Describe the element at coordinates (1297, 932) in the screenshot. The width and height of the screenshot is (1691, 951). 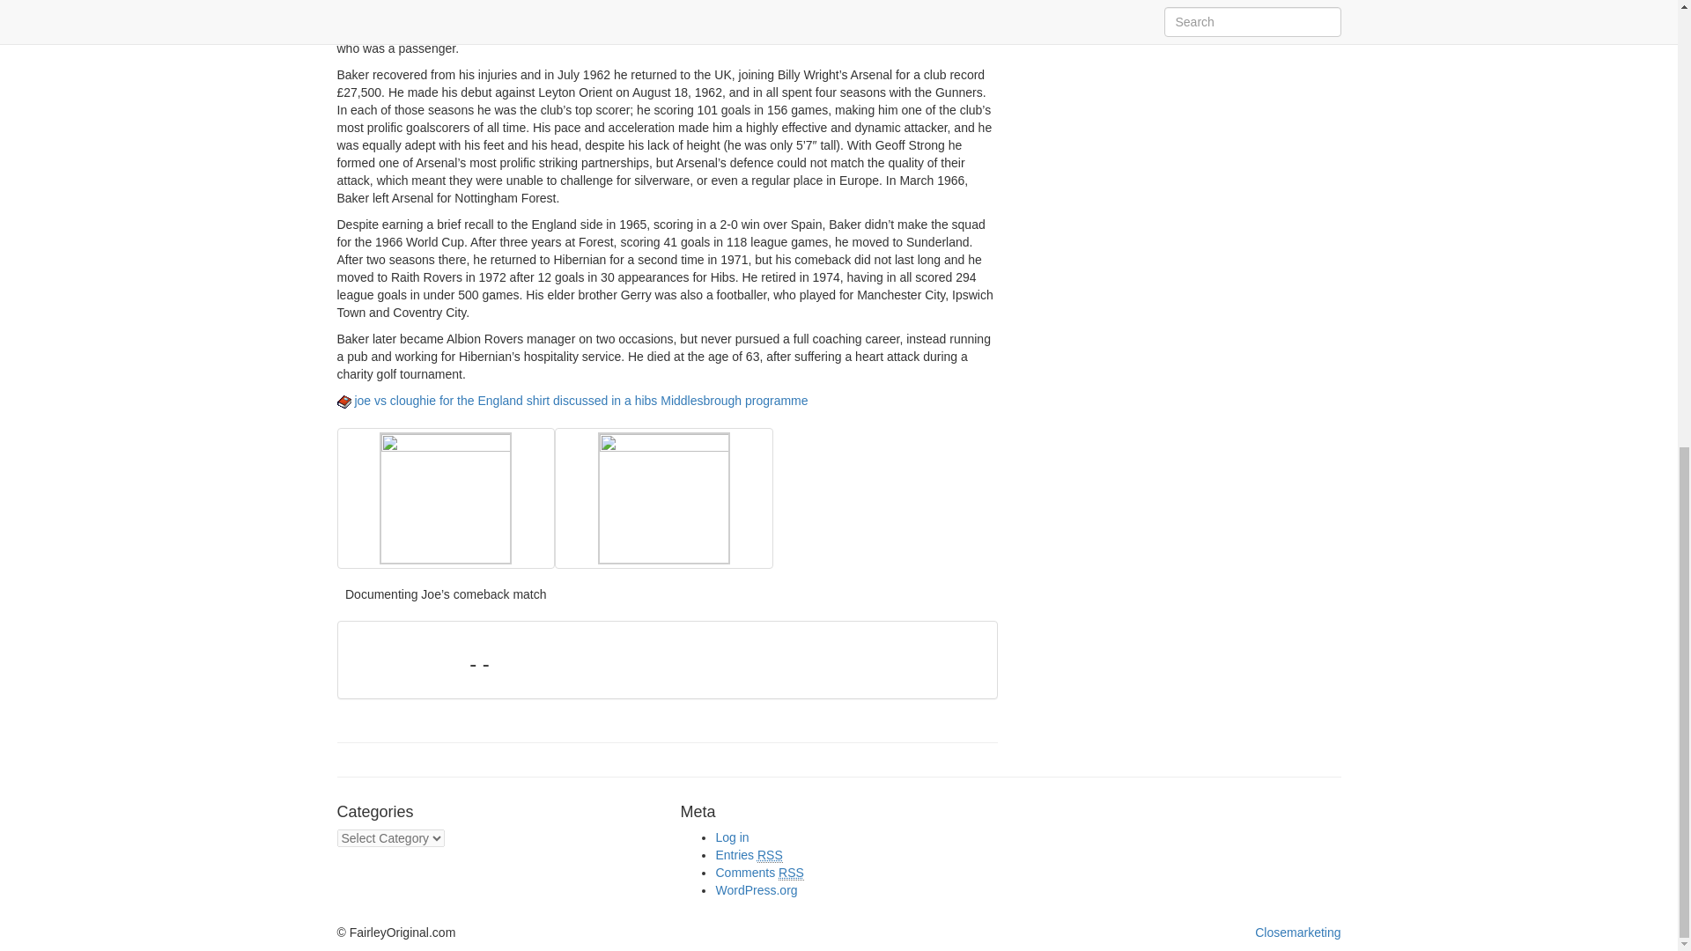
I see `Closemarketing` at that location.